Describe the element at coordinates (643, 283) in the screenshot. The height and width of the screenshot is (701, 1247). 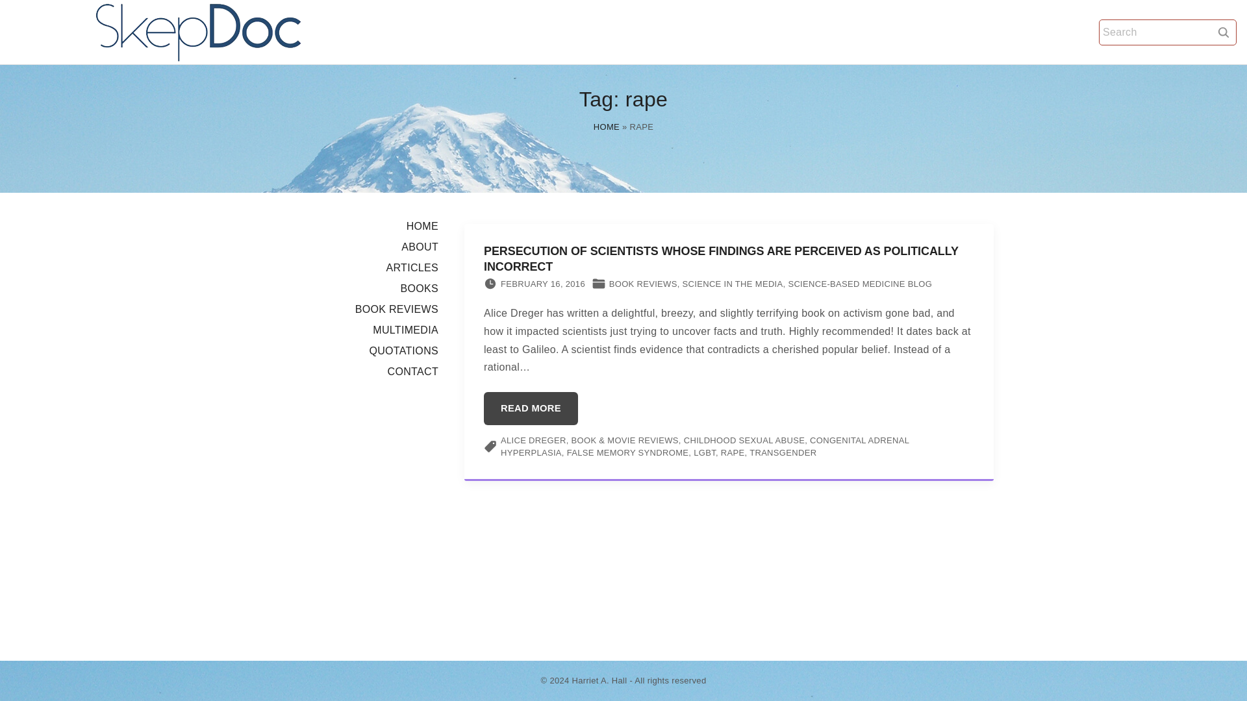
I see `BOOK REVIEWS` at that location.